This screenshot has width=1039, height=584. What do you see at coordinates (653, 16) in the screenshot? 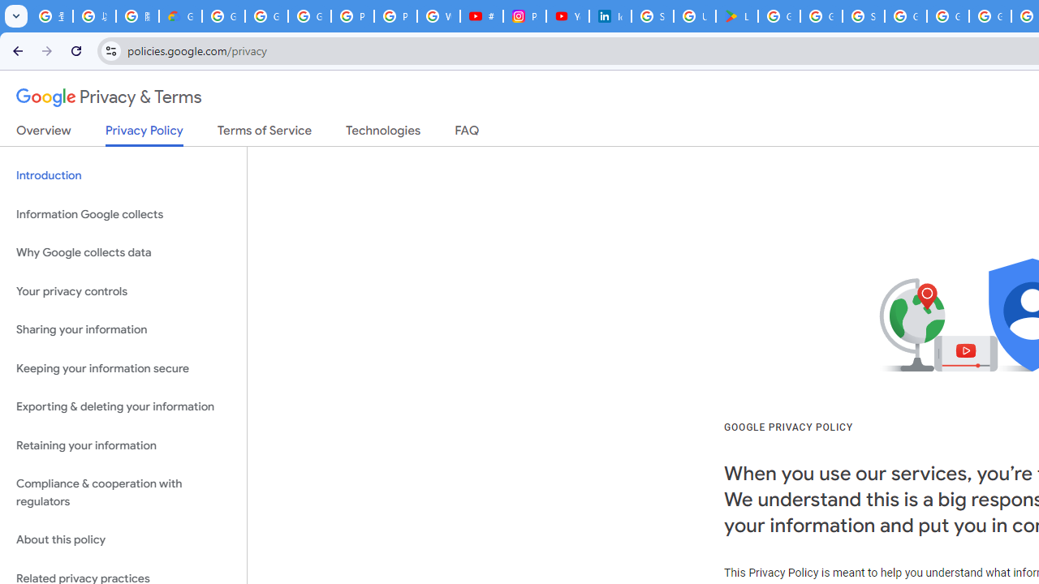
I see `Sign in - Google Accounts` at bounding box center [653, 16].